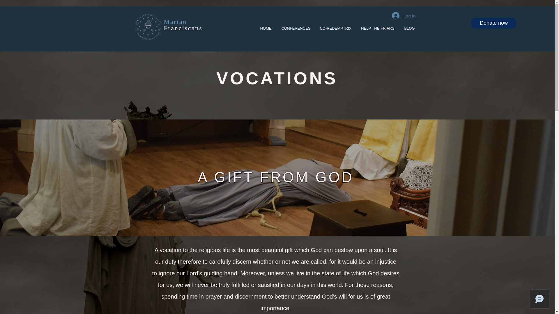  Describe the element at coordinates (378, 28) in the screenshot. I see `Embedded Content` at that location.